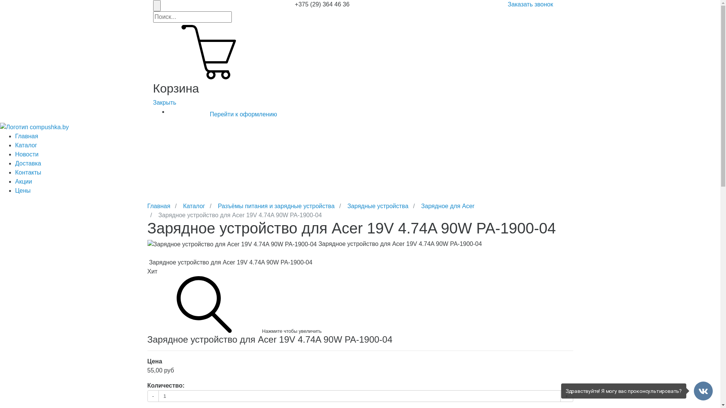 This screenshot has height=408, width=726. I want to click on +, so click(567, 396).